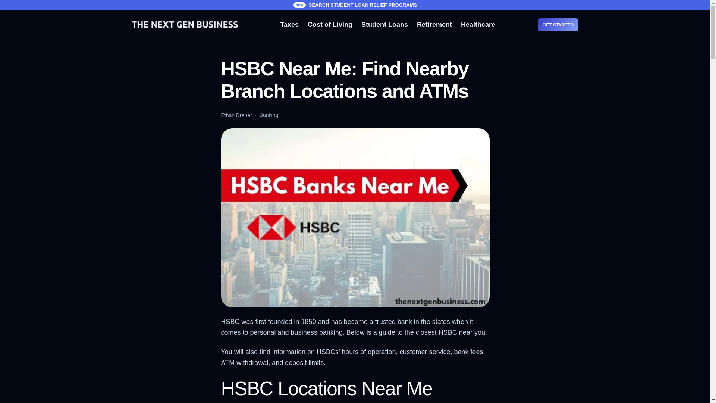 Image resolution: width=716 pixels, height=403 pixels. Describe the element at coordinates (558, 25) in the screenshot. I see `GET STARTED` at that location.